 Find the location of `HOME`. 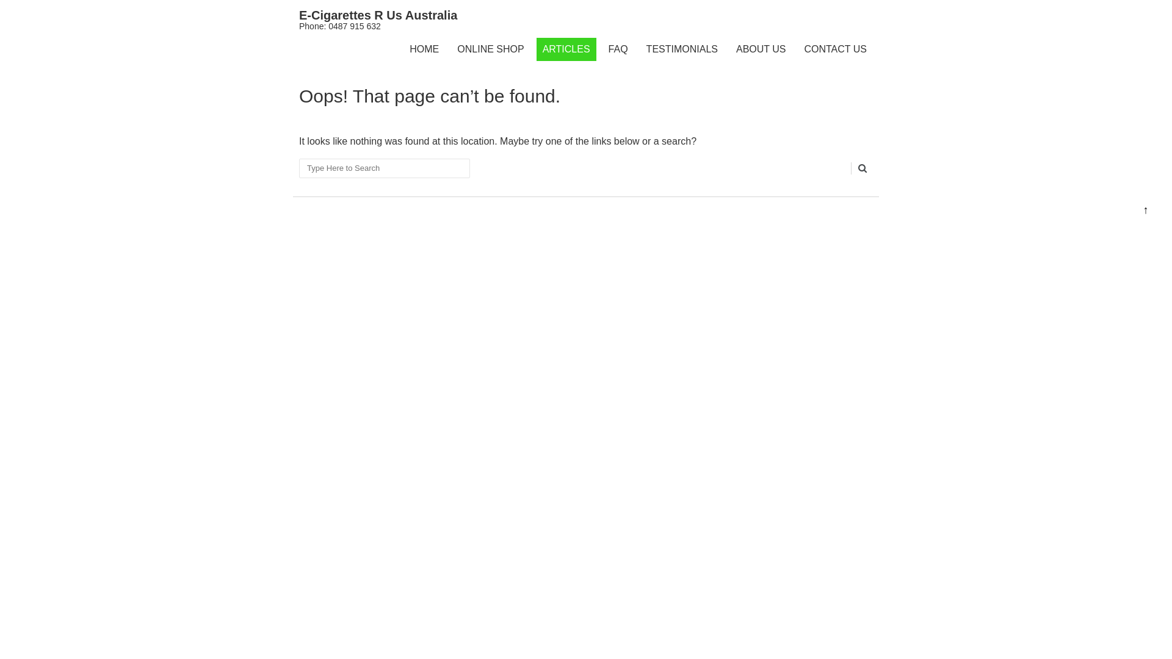

HOME is located at coordinates (424, 49).